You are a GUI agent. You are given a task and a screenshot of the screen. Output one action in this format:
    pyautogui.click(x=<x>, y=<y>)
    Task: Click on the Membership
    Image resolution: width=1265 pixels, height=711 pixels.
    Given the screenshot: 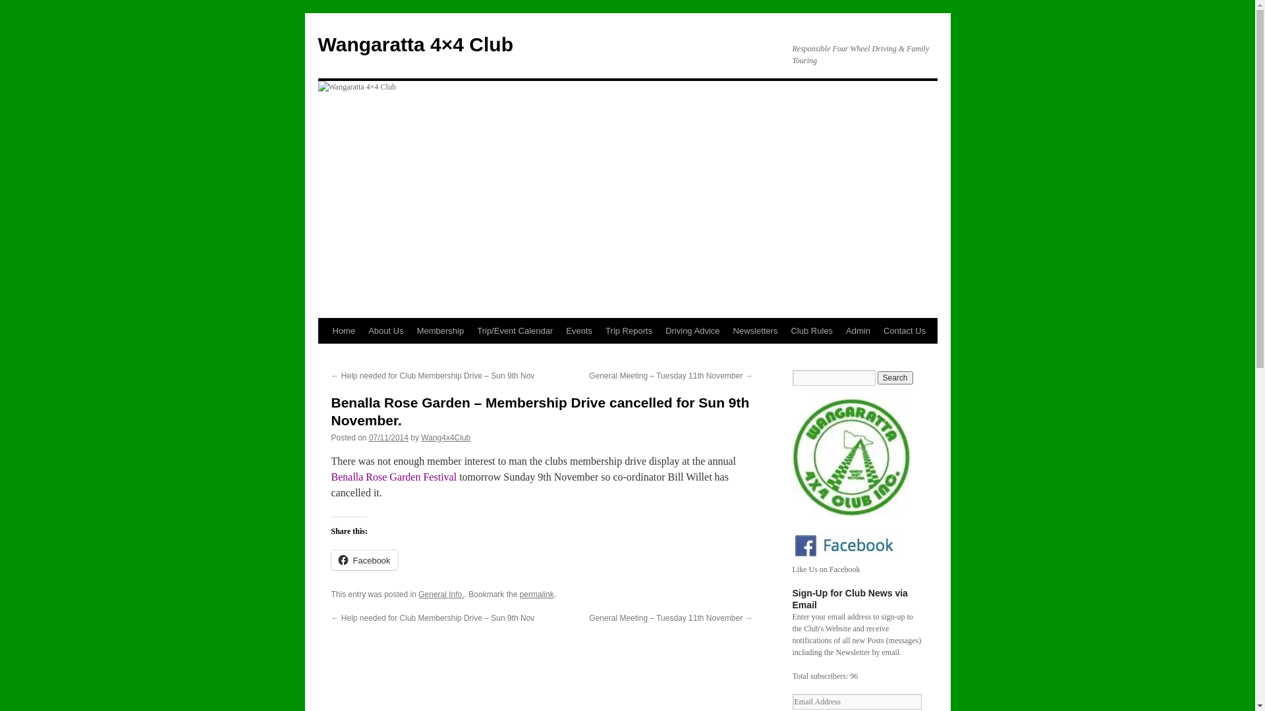 What is the action you would take?
    pyautogui.click(x=441, y=331)
    